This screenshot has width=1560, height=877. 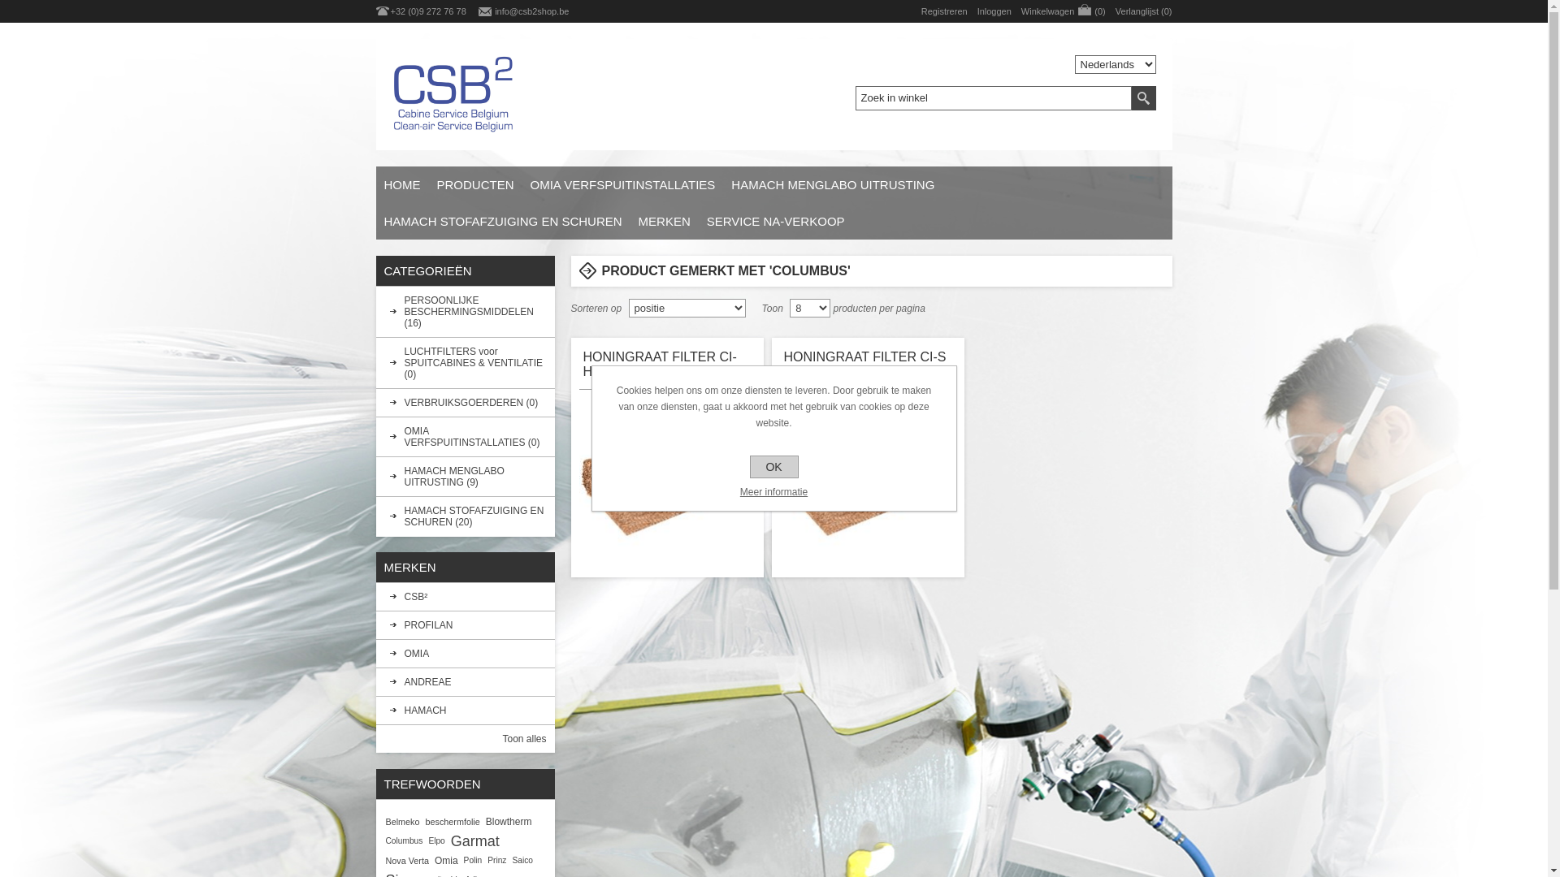 I want to click on Toon alles, so click(x=524, y=739).